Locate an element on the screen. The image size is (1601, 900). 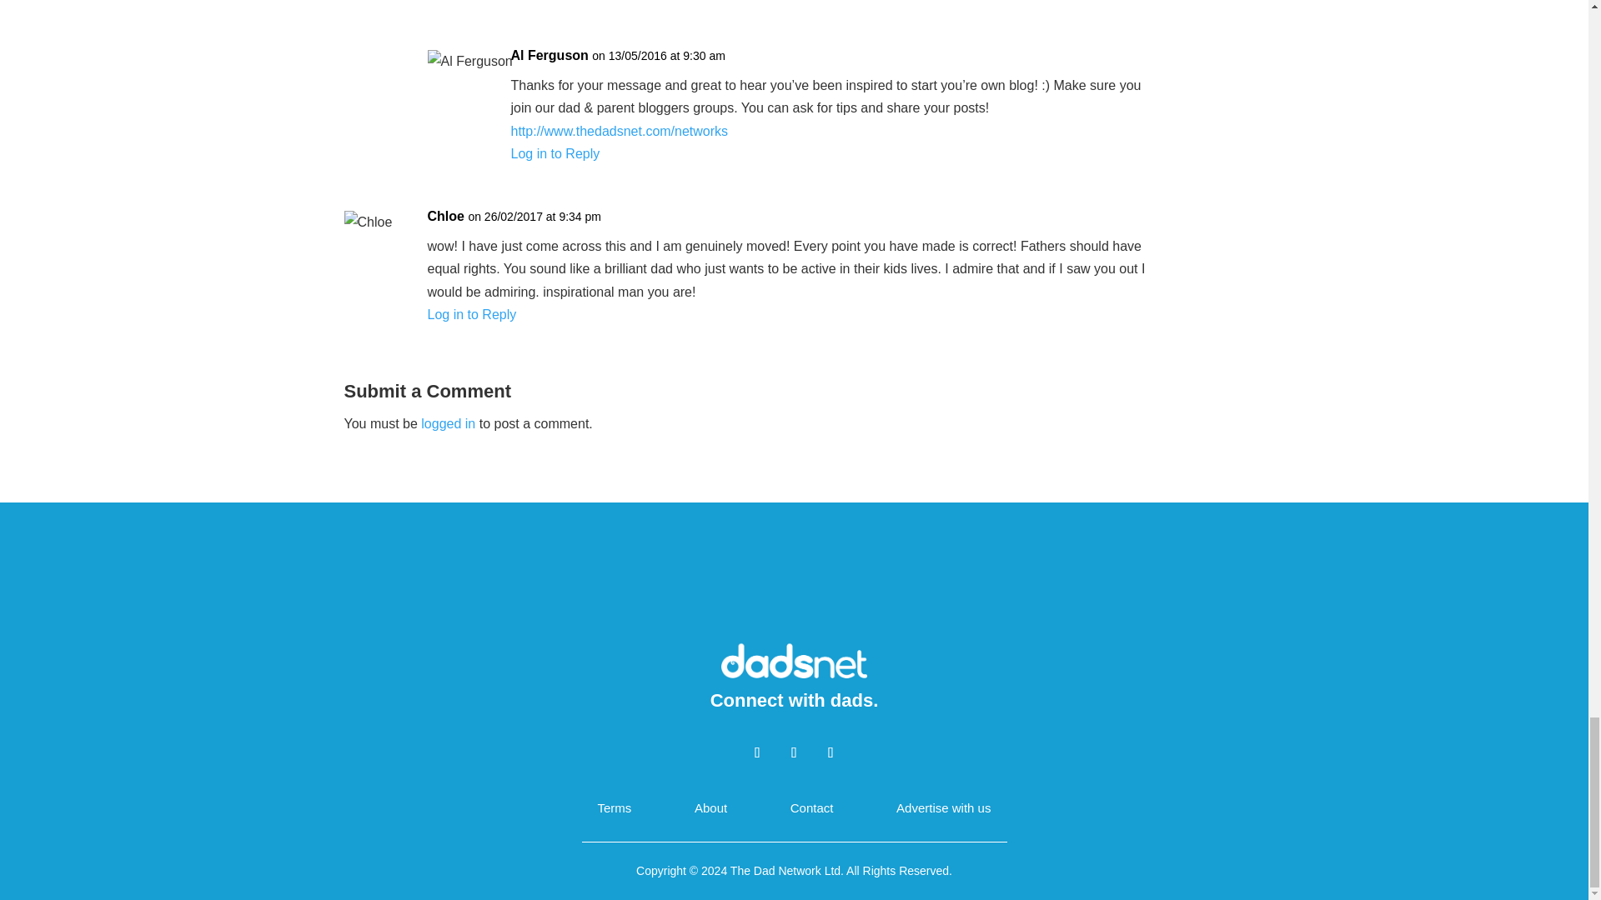
Follow on X is located at coordinates (793, 752).